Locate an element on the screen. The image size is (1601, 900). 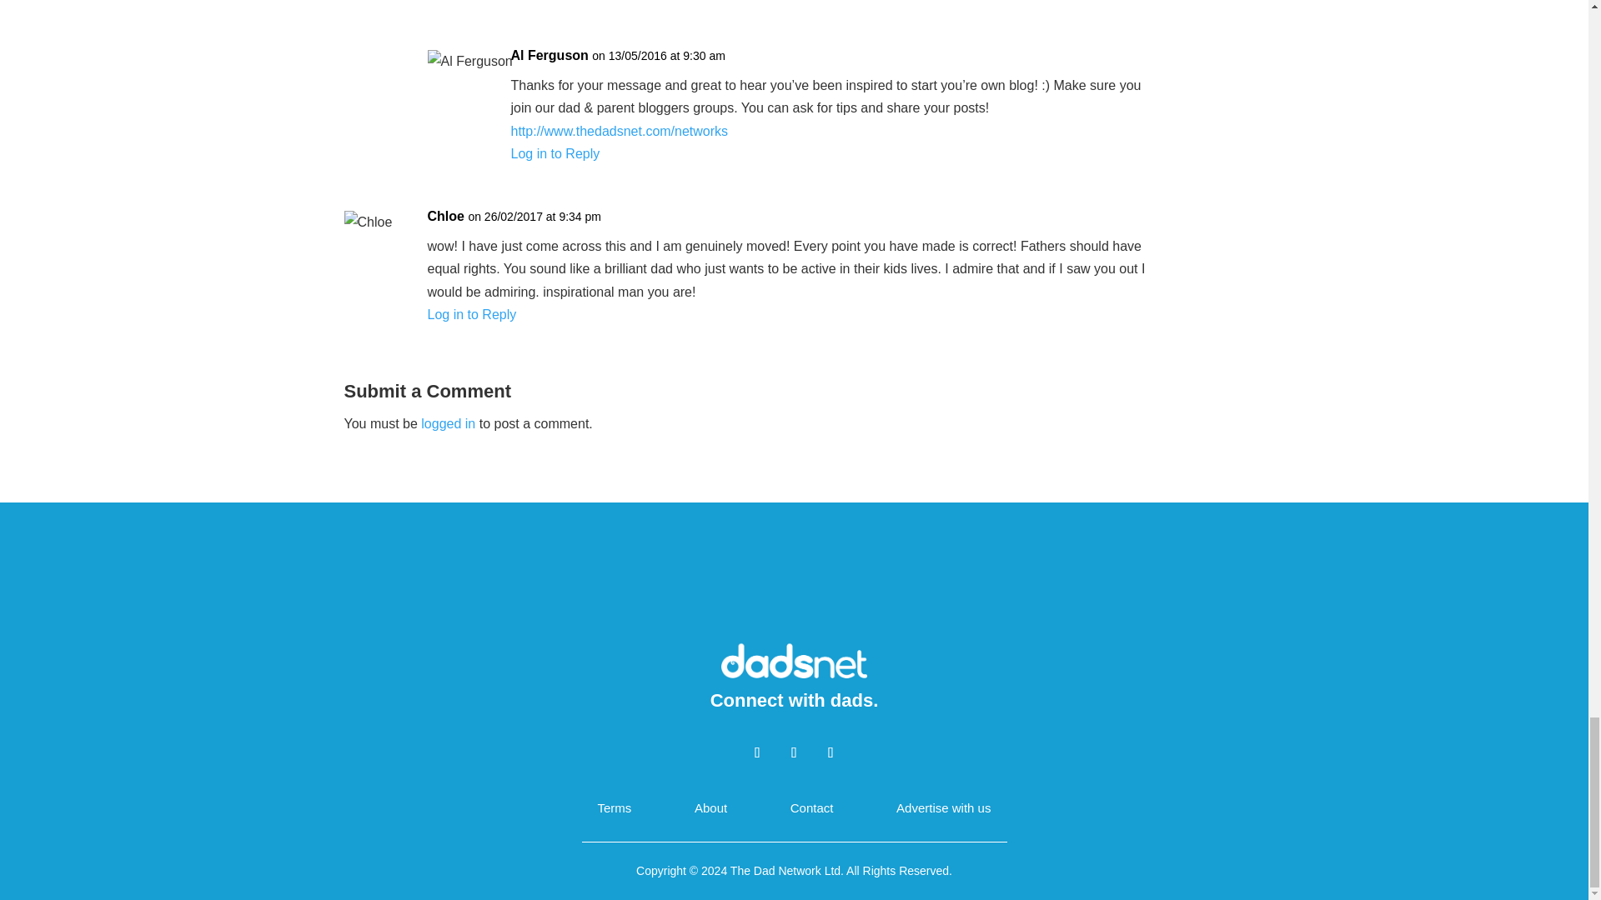
Follow on X is located at coordinates (793, 752).